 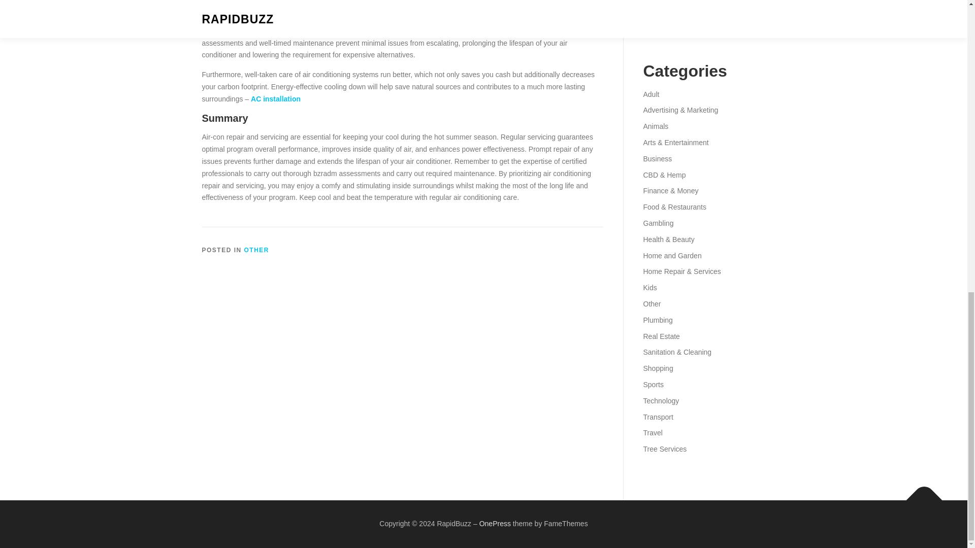 What do you see at coordinates (657, 158) in the screenshot?
I see `Business` at bounding box center [657, 158].